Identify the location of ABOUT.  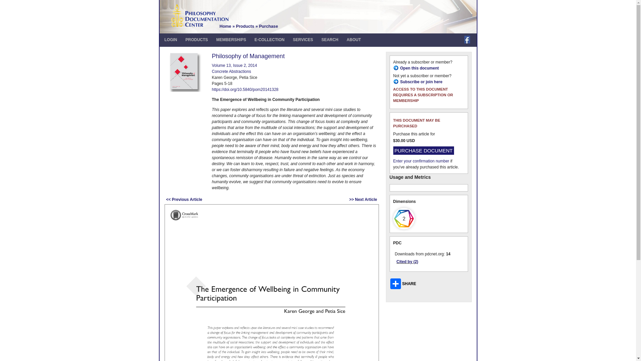
(353, 40).